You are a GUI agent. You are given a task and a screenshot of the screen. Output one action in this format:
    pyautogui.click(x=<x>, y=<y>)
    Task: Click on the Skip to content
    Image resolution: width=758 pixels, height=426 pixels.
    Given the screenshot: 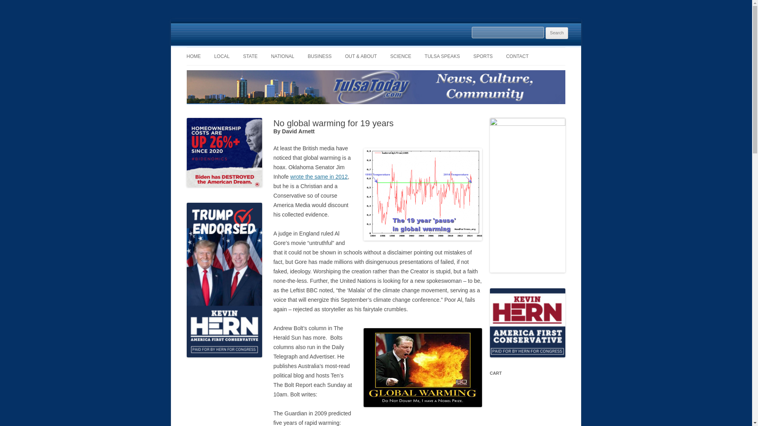 What is the action you would take?
    pyautogui.click(x=394, y=50)
    